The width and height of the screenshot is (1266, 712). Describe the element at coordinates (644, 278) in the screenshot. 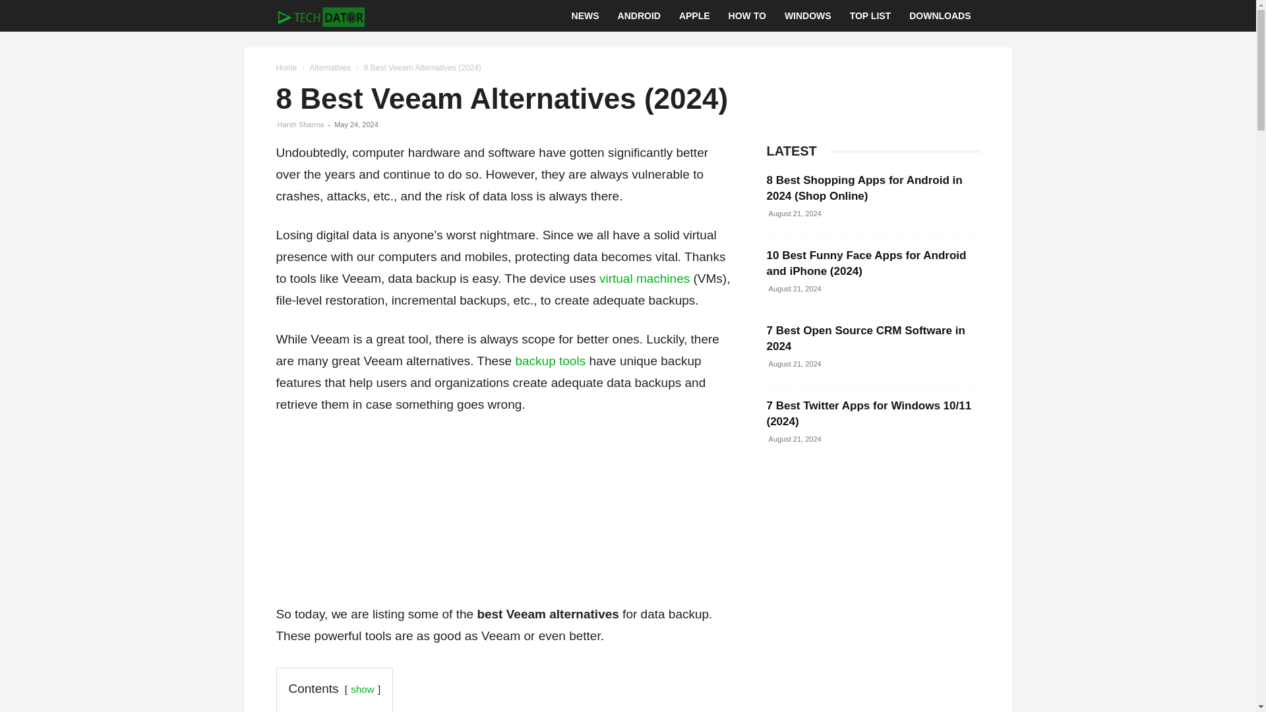

I see `virtual machines` at that location.